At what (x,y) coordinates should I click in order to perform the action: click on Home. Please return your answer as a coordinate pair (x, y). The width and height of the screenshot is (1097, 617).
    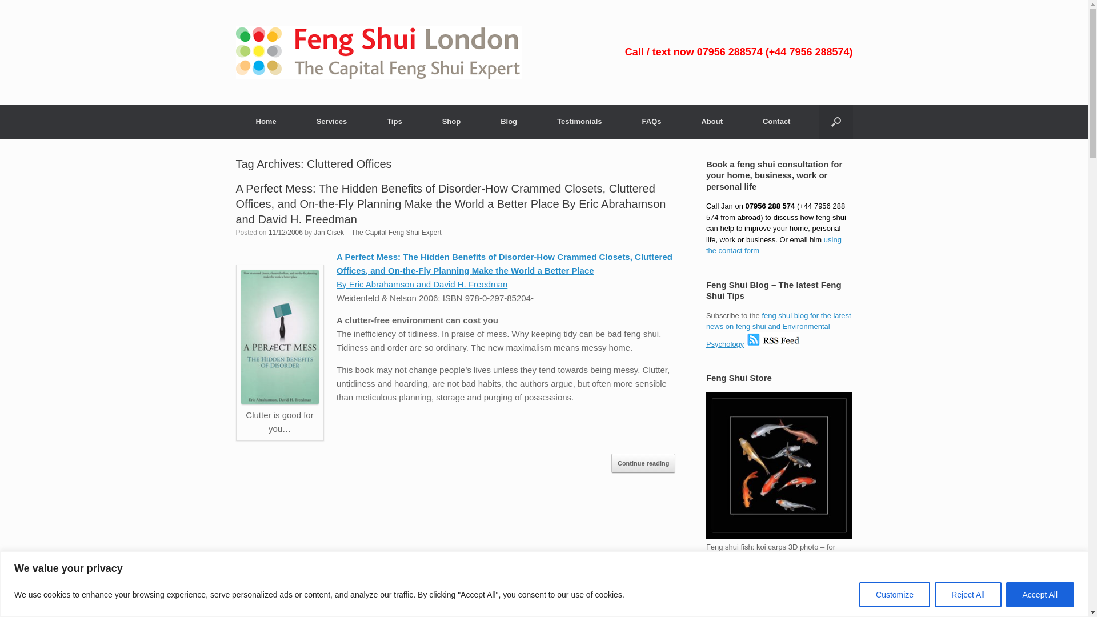
    Looking at the image, I should click on (266, 121).